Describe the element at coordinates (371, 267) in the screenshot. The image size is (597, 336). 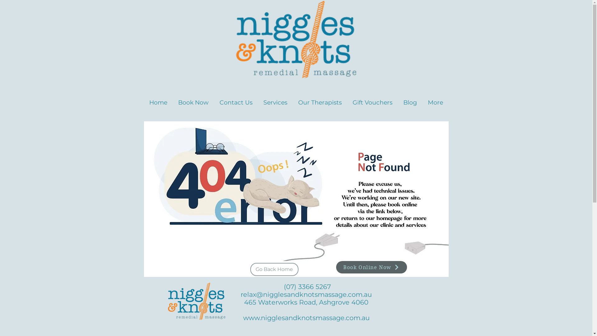
I see `Book Online Now` at that location.